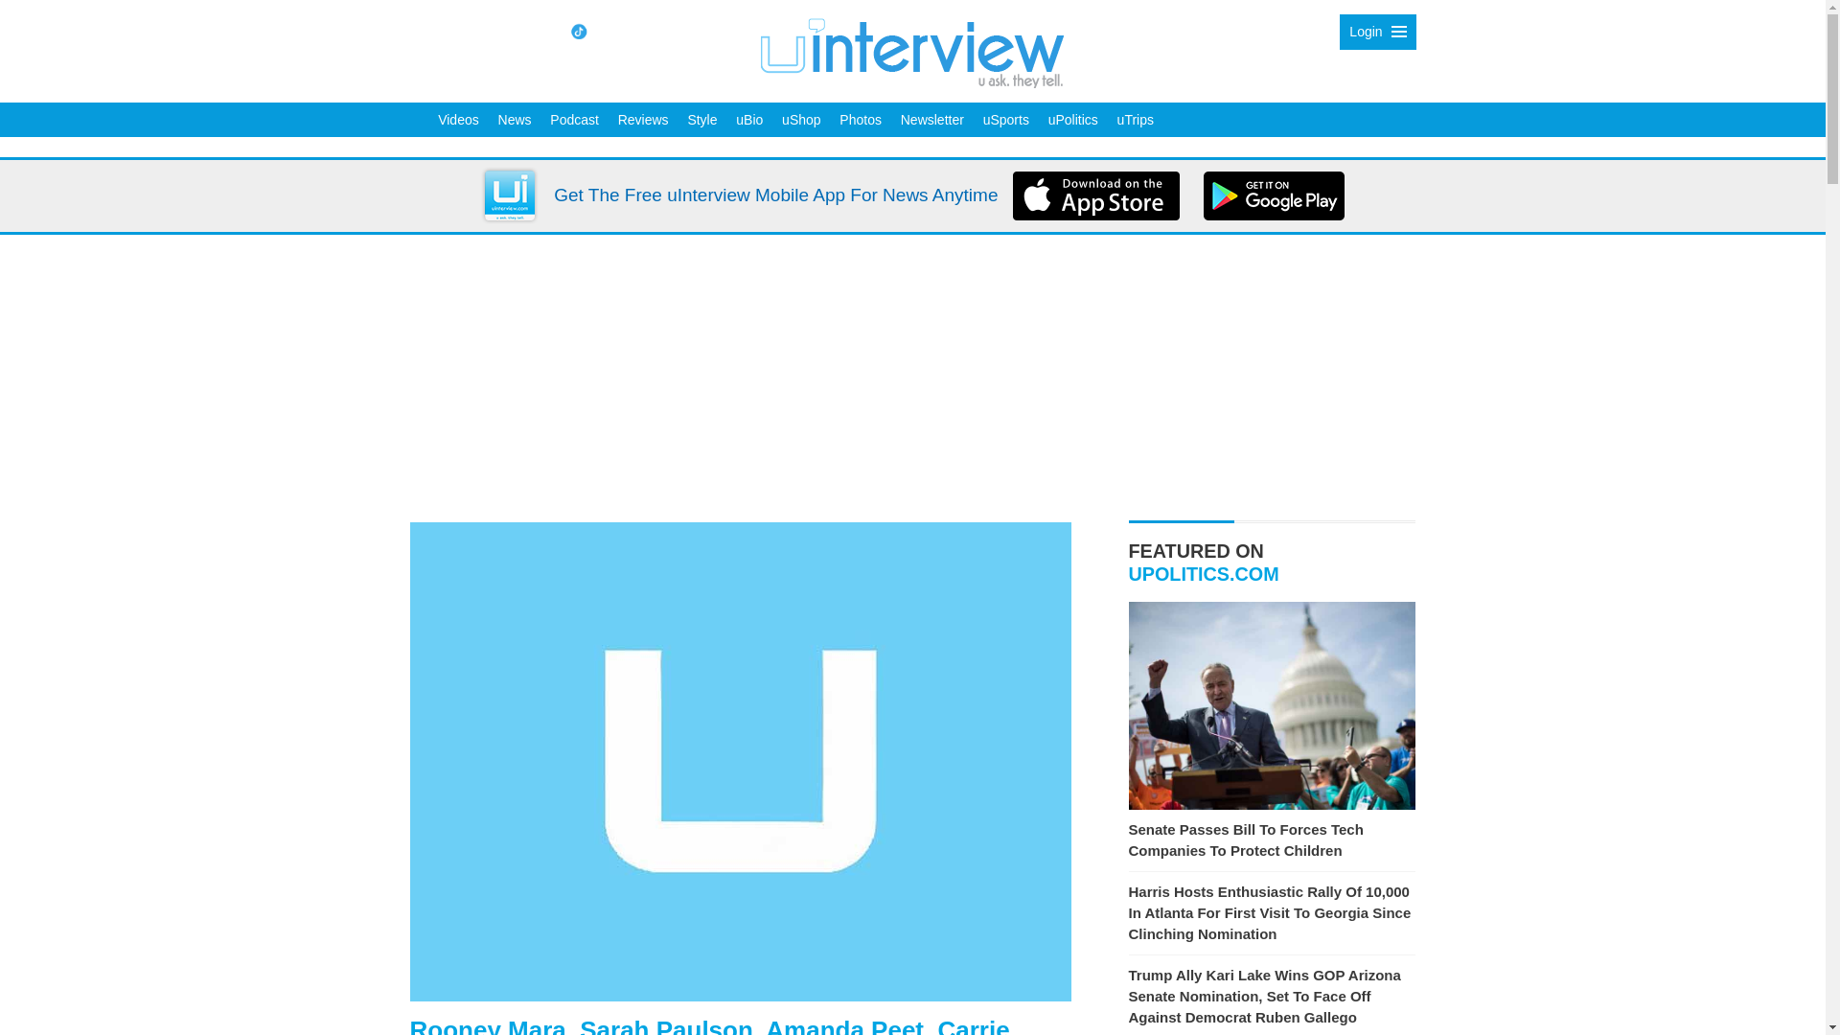 The height and width of the screenshot is (1035, 1840). I want to click on uTrips, so click(1135, 119).